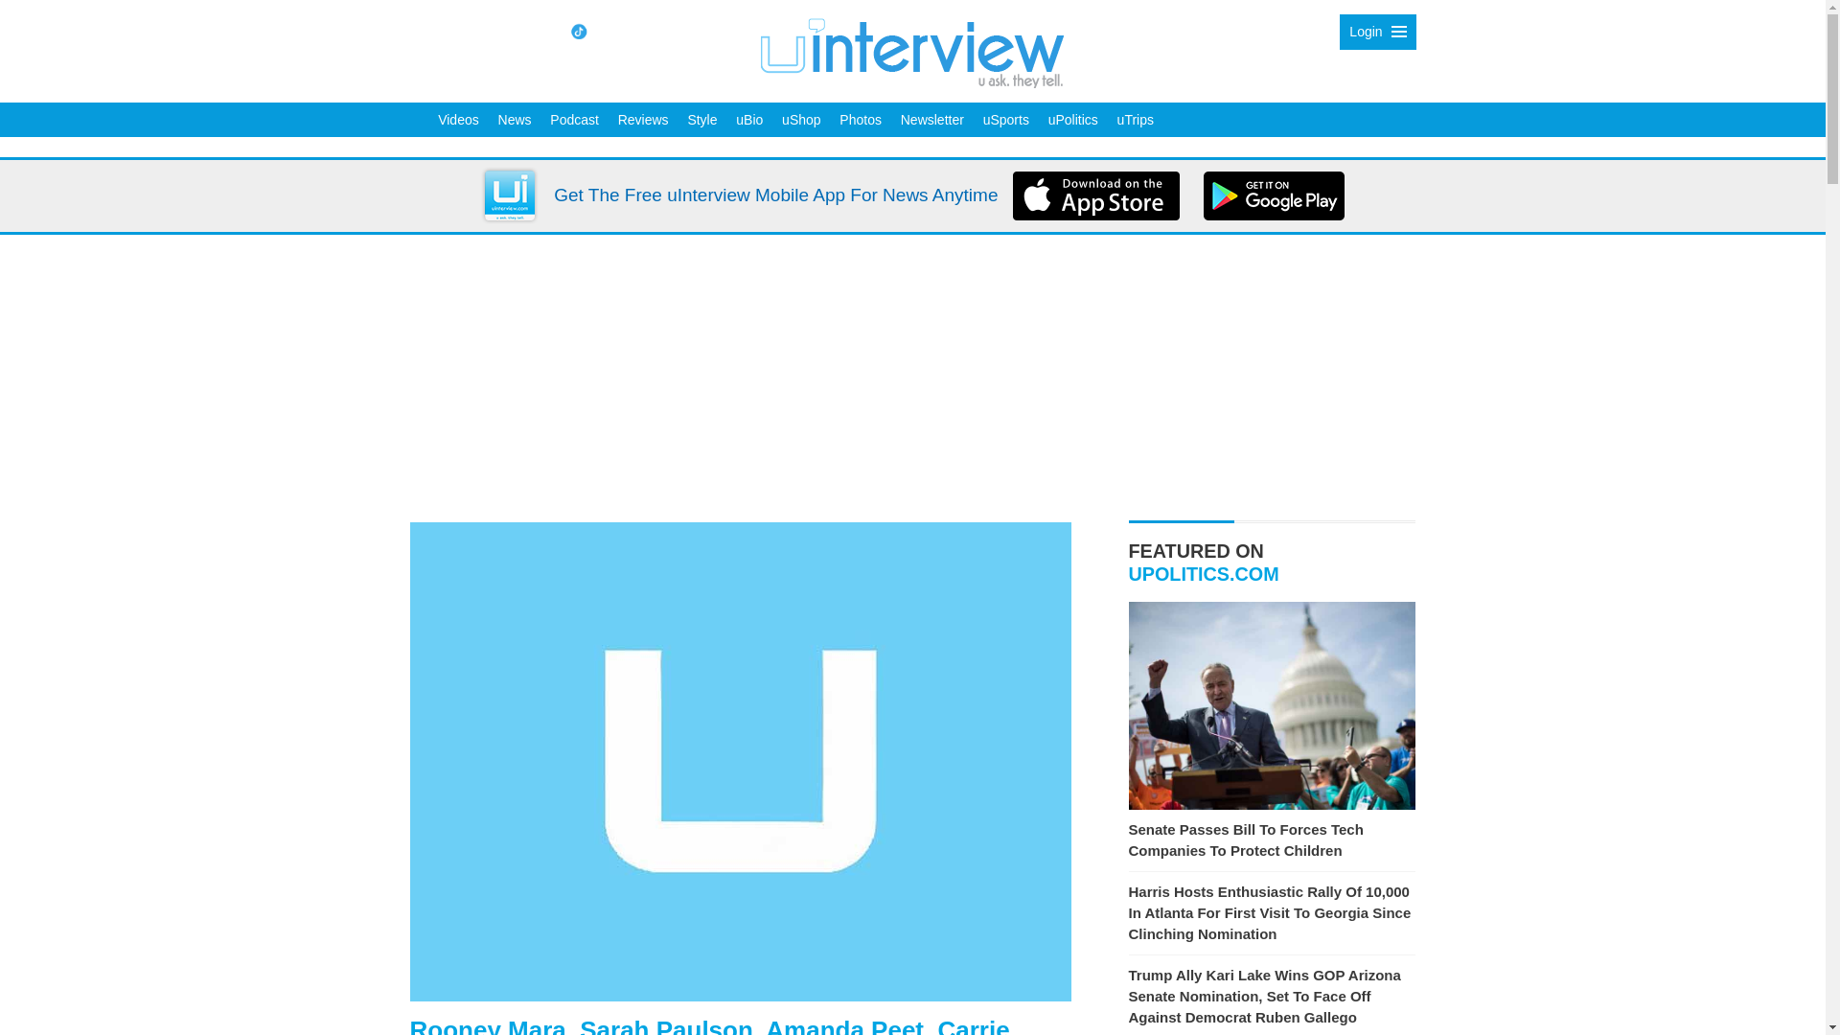 The height and width of the screenshot is (1035, 1840). I want to click on uTrips, so click(1135, 119).